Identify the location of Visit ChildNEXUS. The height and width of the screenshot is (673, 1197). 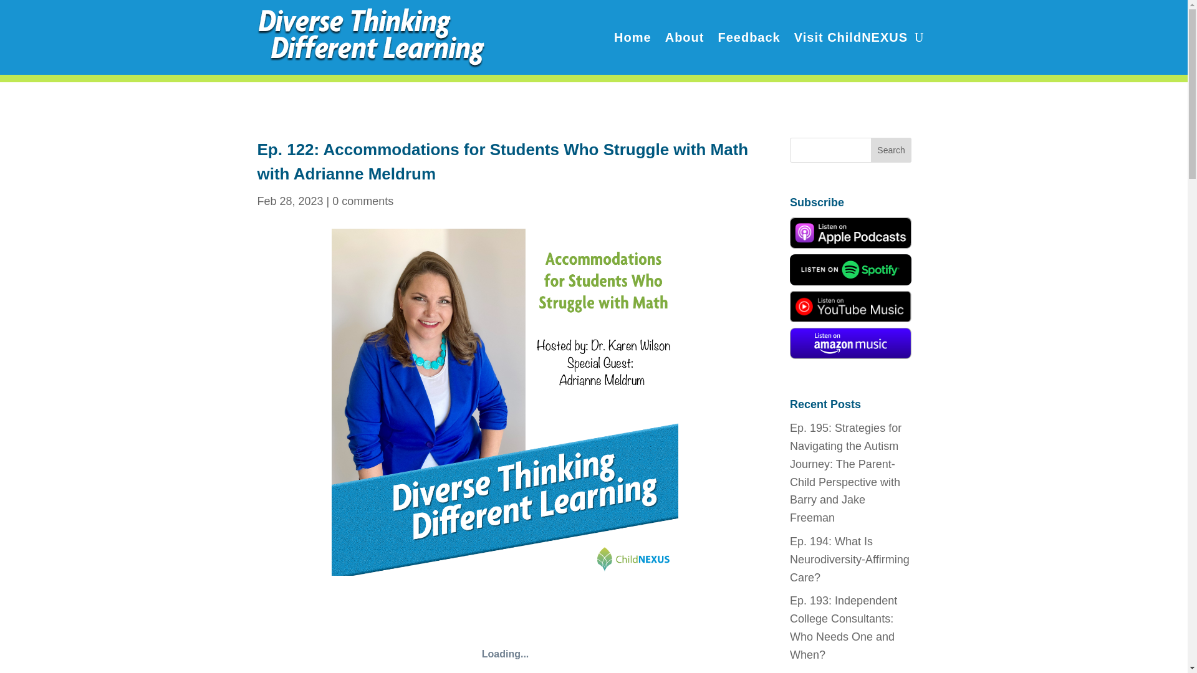
(850, 37).